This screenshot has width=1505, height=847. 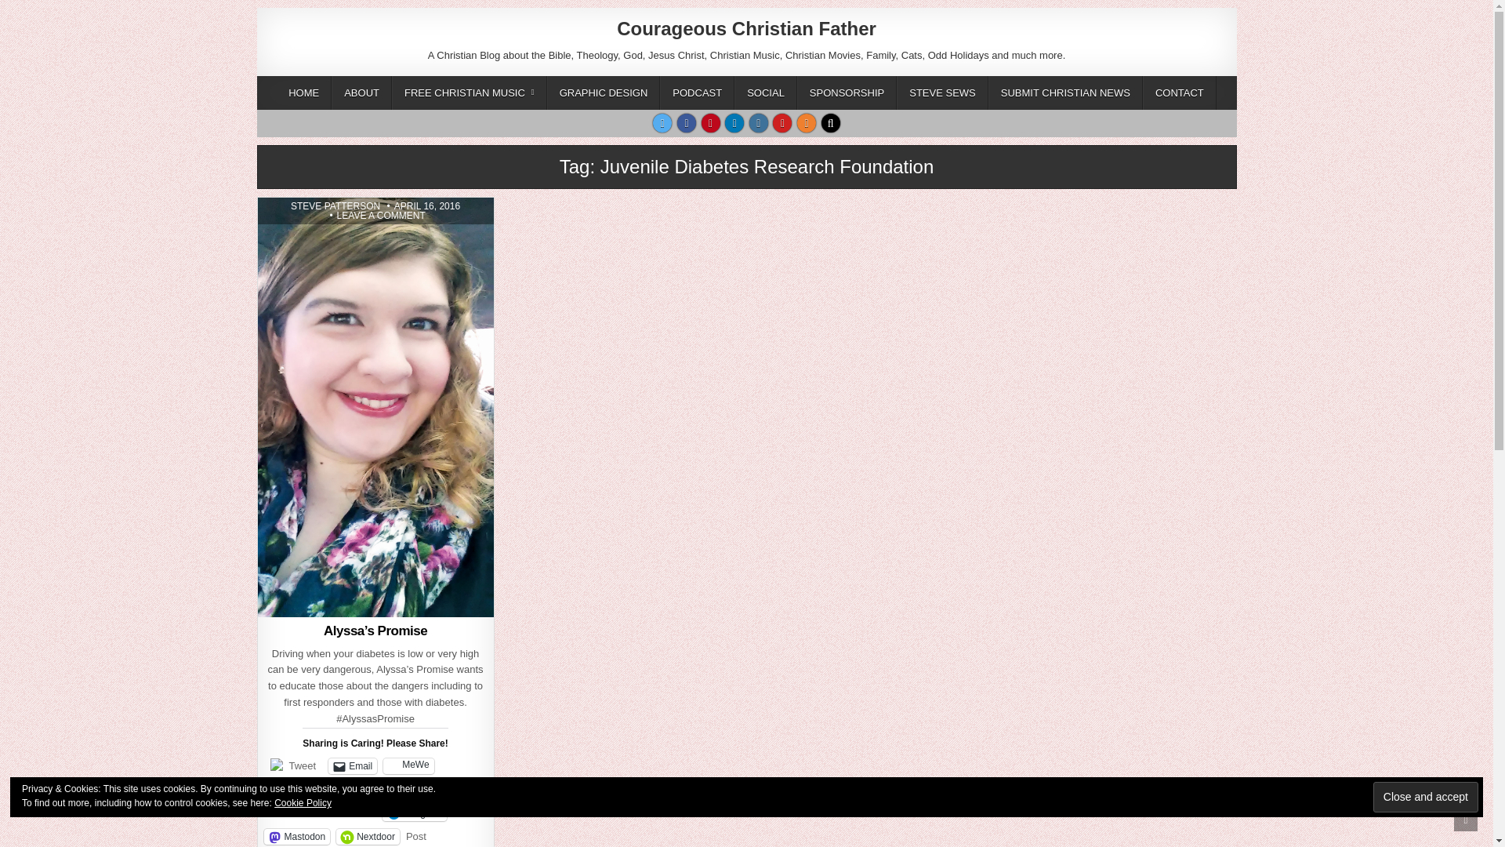 What do you see at coordinates (348, 789) in the screenshot?
I see `MeWe` at bounding box center [348, 789].